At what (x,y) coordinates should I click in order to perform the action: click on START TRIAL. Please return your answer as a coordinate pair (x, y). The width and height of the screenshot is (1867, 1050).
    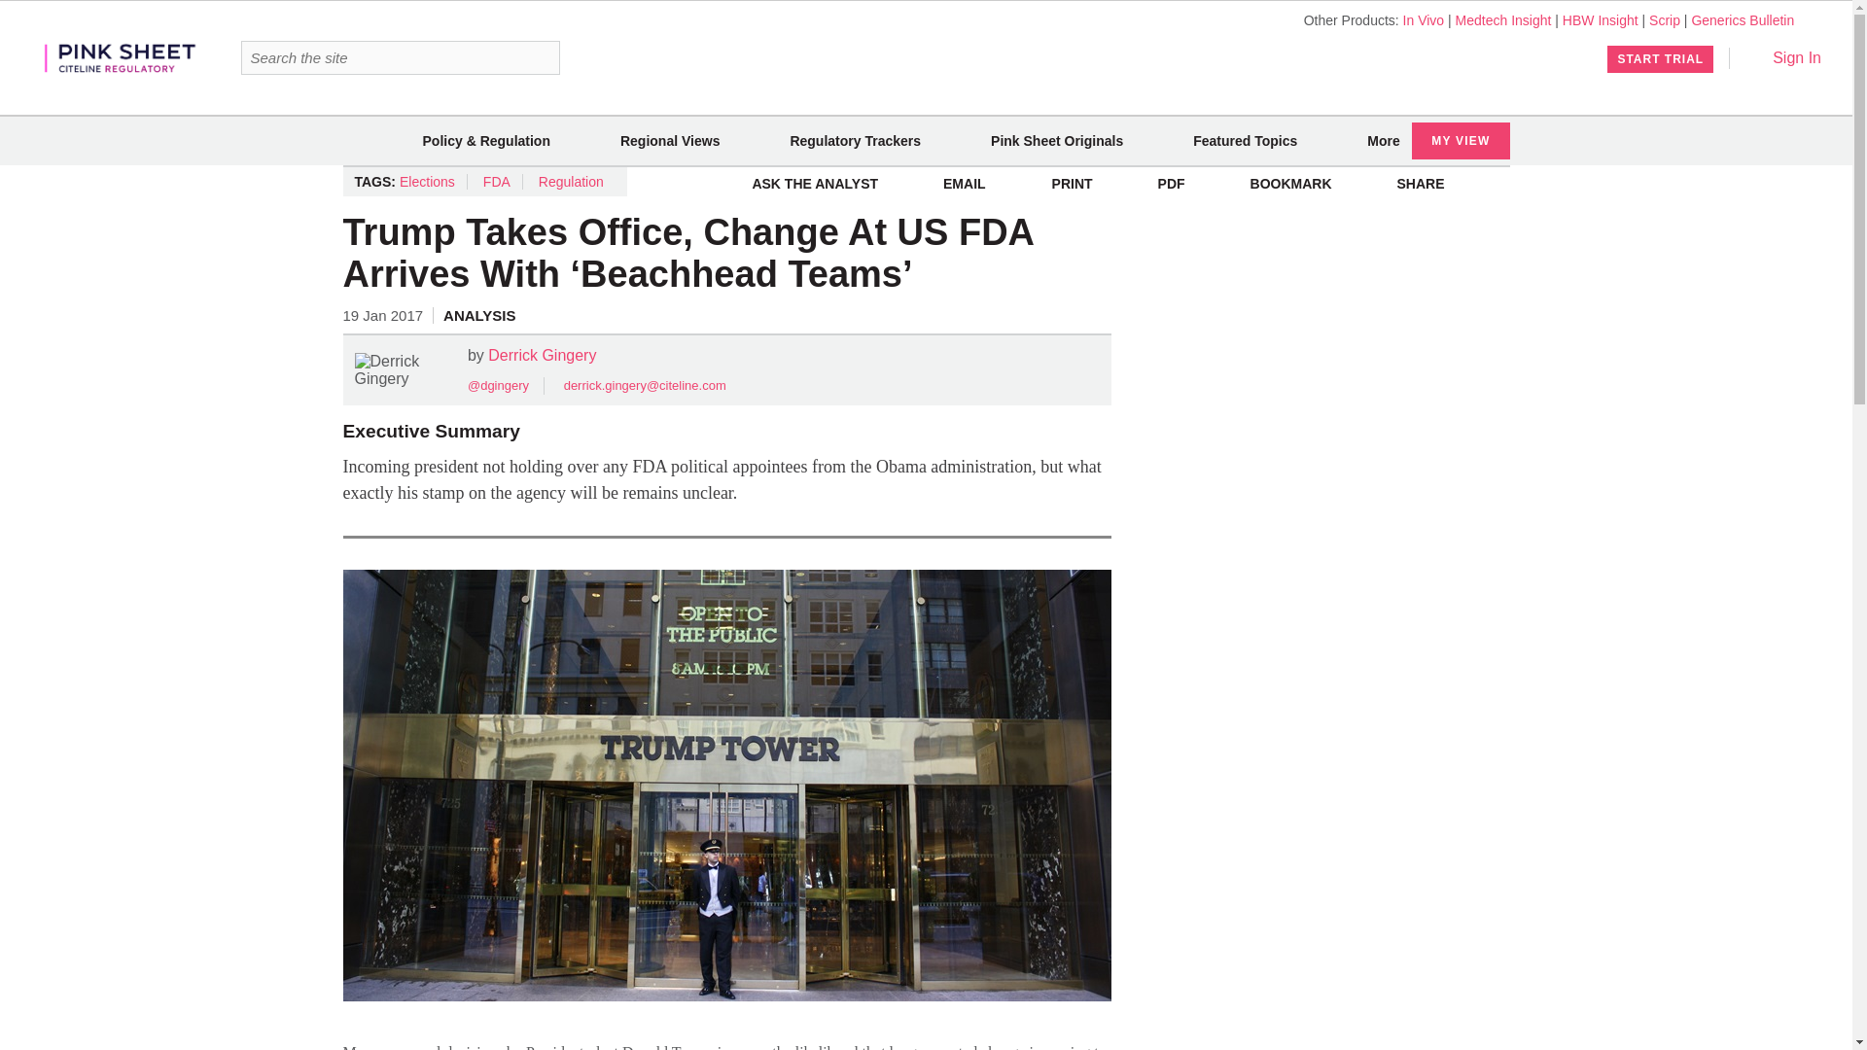
    Looking at the image, I should click on (1661, 58).